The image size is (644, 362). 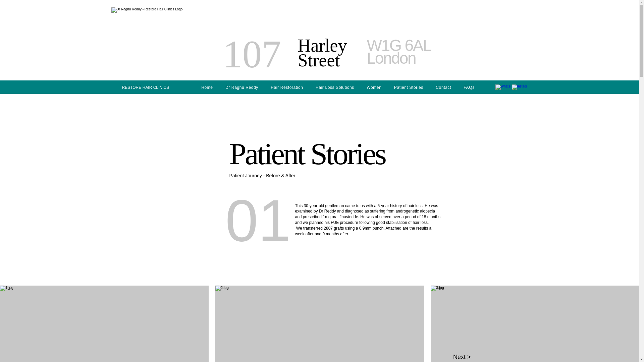 What do you see at coordinates (207, 87) in the screenshot?
I see `Hair Loss Solutions` at bounding box center [207, 87].